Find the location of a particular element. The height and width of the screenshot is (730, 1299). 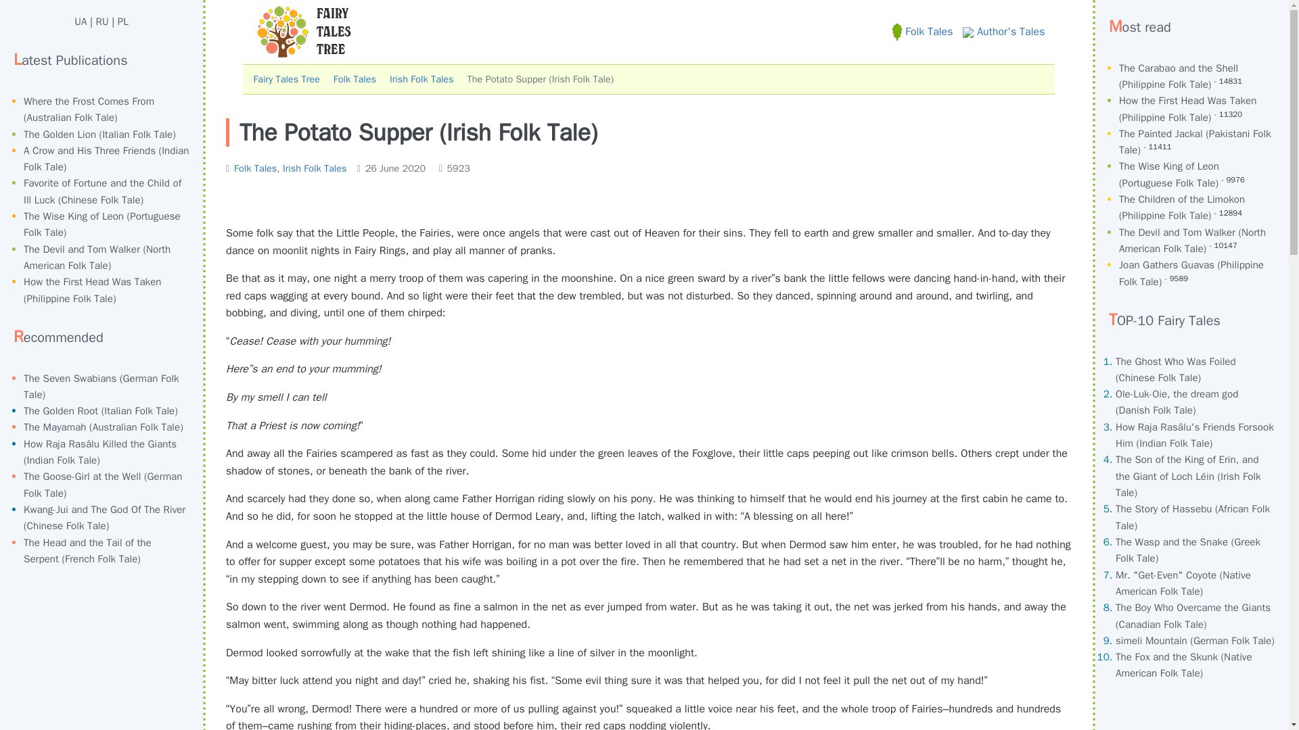

Post category is located at coordinates (286, 168).